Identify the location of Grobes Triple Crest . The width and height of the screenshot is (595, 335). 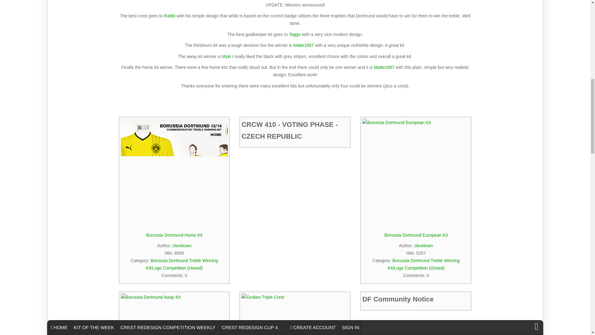
(295, 314).